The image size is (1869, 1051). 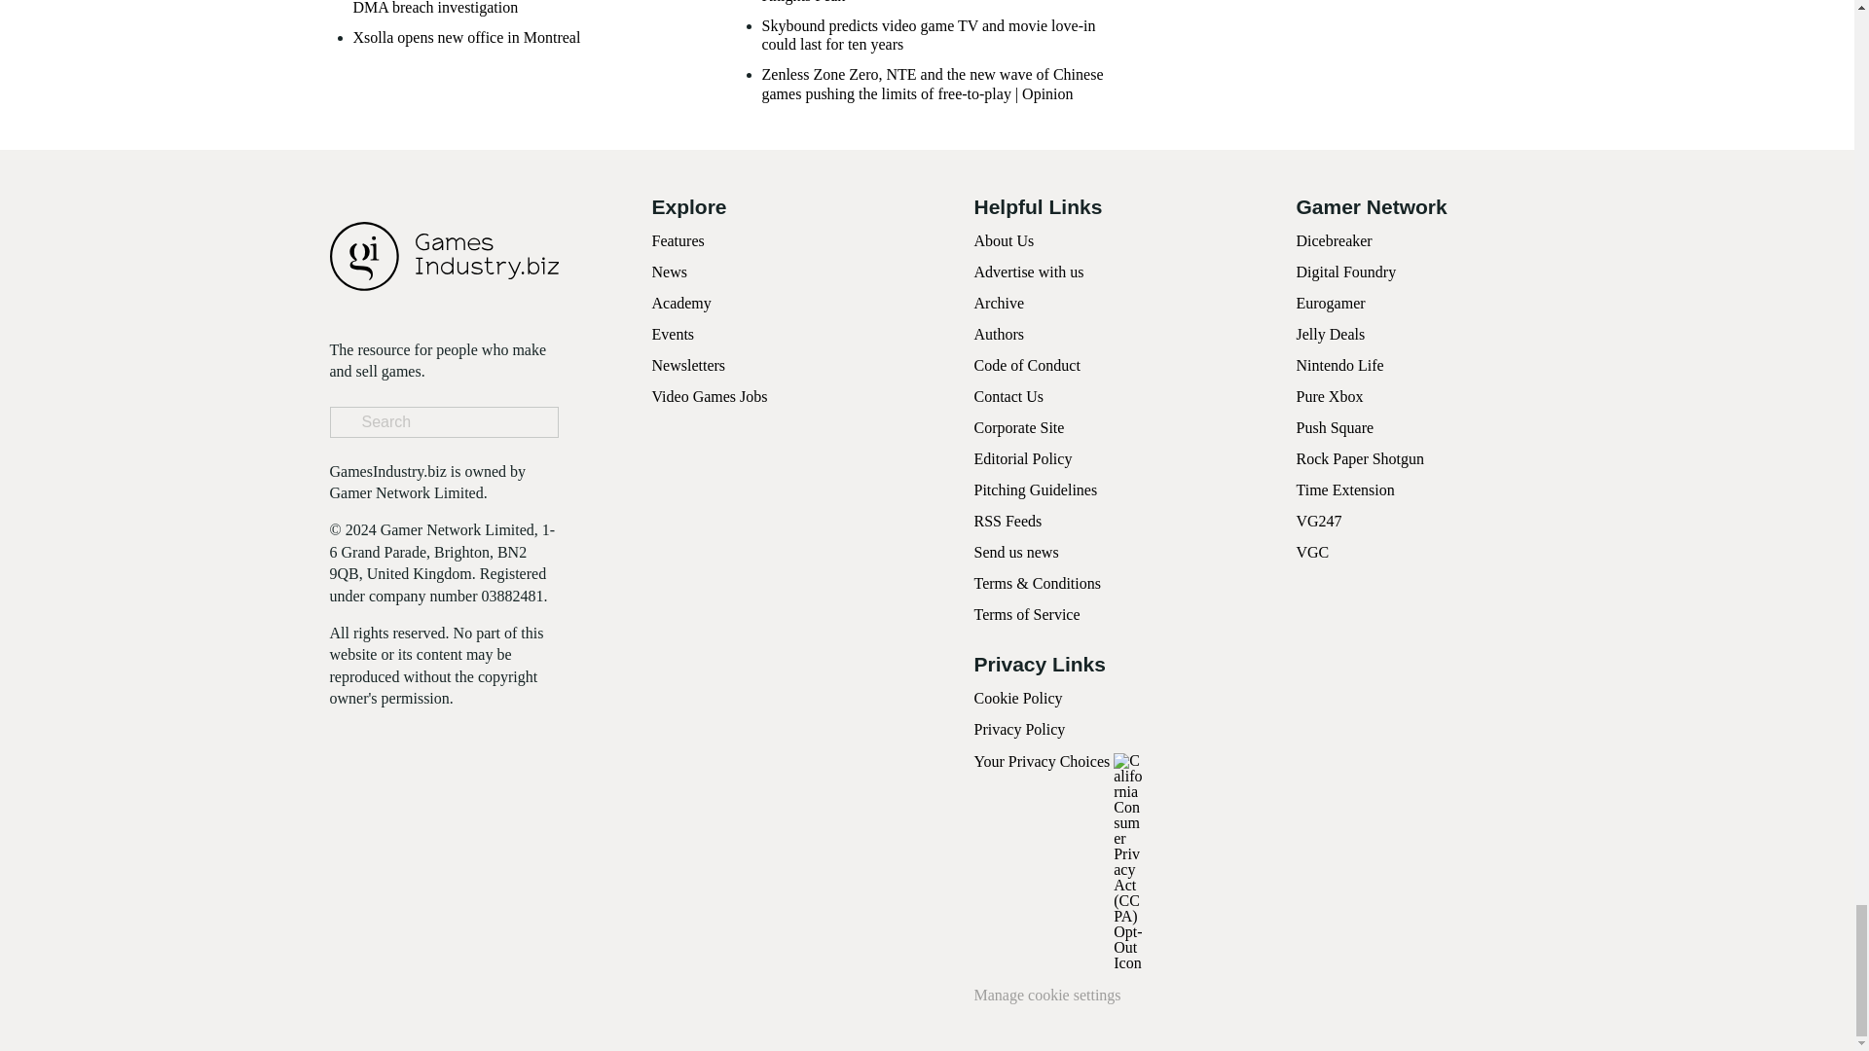 I want to click on Archive, so click(x=999, y=303).